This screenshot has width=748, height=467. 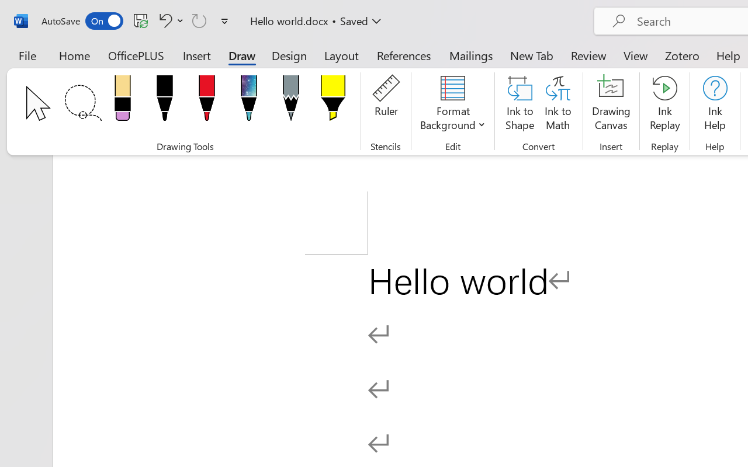 What do you see at coordinates (611, 105) in the screenshot?
I see `Drawing Canvas` at bounding box center [611, 105].